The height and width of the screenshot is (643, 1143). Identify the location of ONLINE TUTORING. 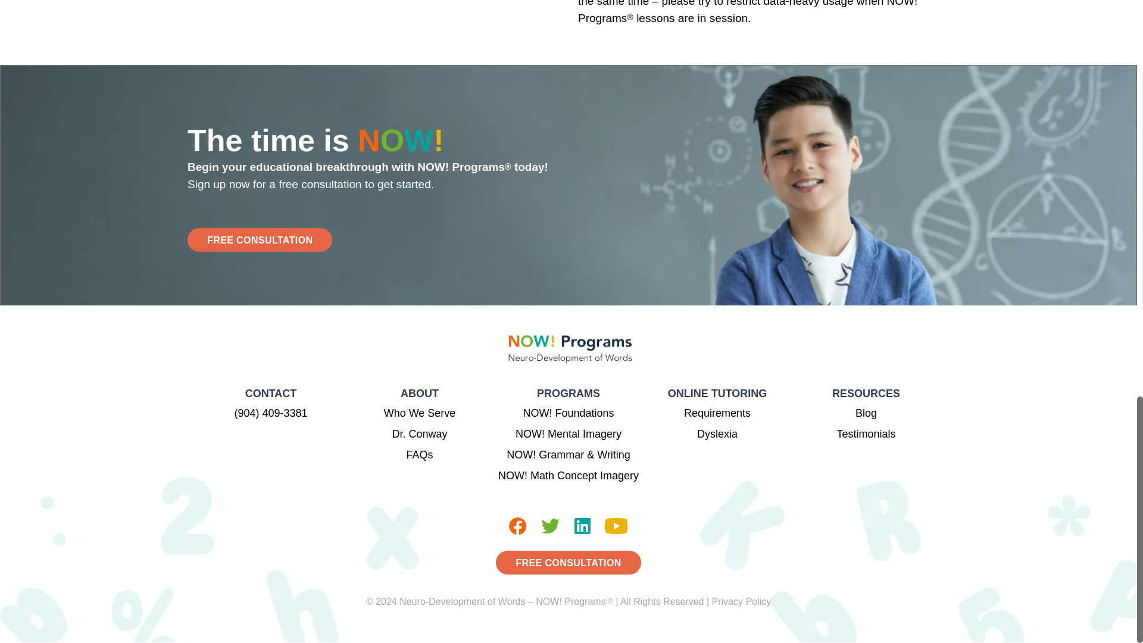
(717, 394).